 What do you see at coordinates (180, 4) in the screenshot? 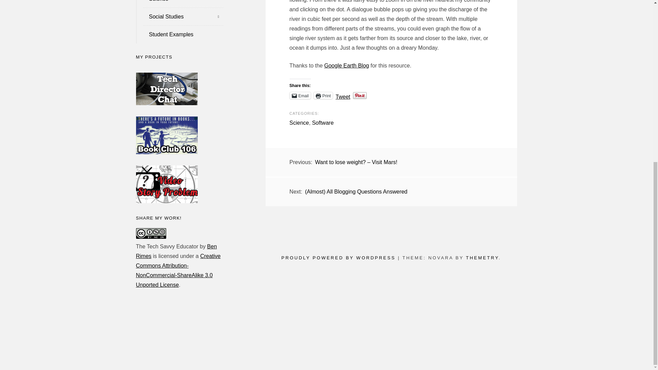
I see `Science` at bounding box center [180, 4].